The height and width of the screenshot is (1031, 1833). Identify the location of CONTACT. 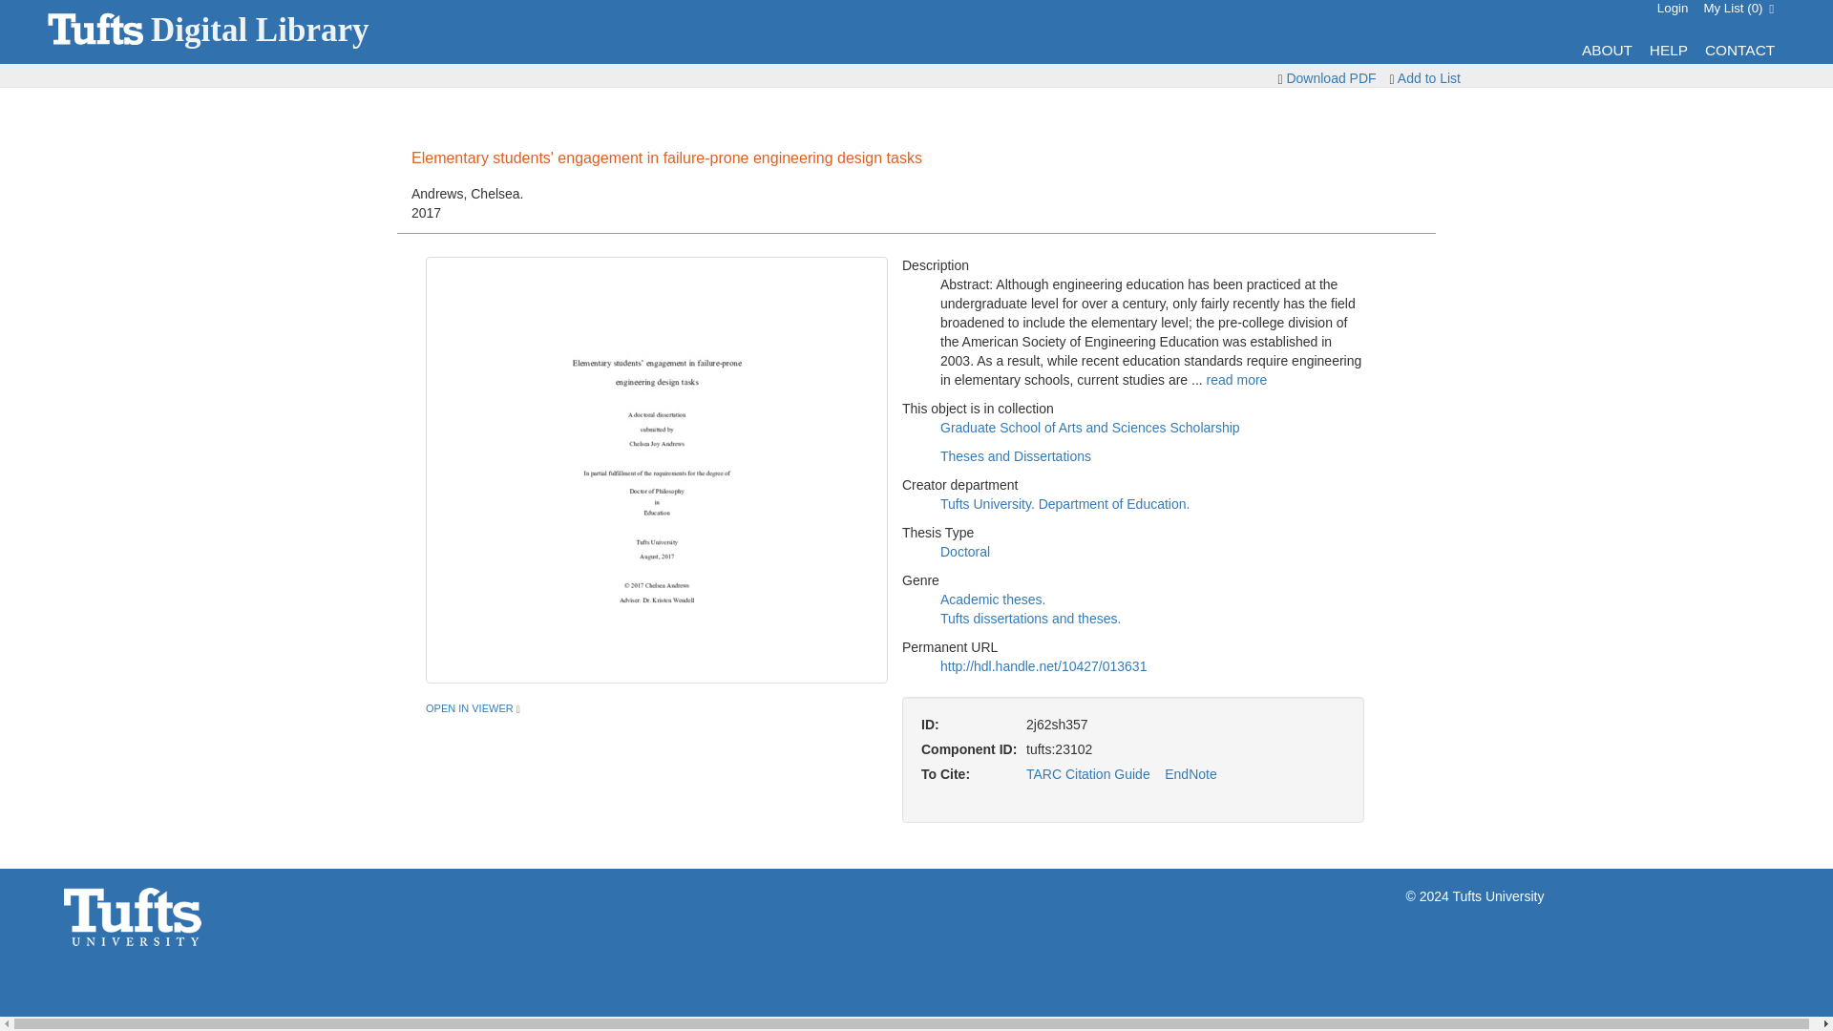
(1739, 50).